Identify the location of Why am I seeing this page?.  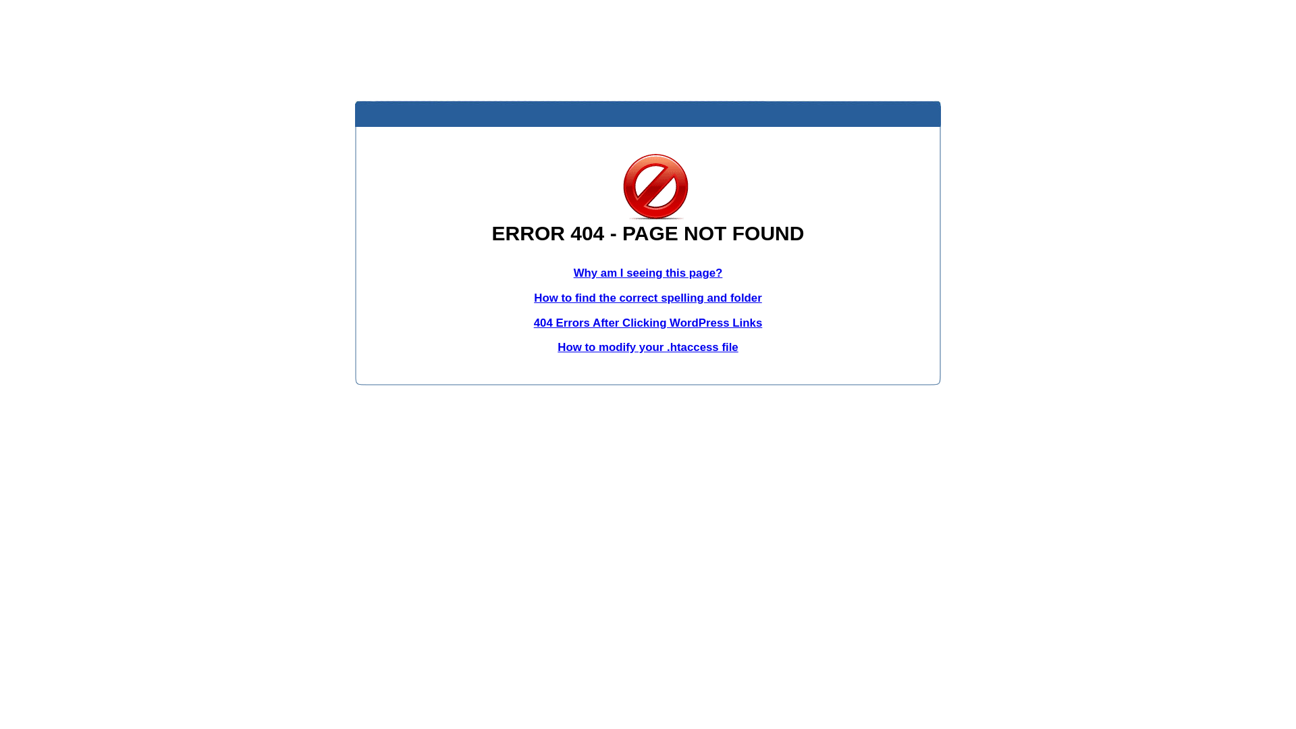
(648, 273).